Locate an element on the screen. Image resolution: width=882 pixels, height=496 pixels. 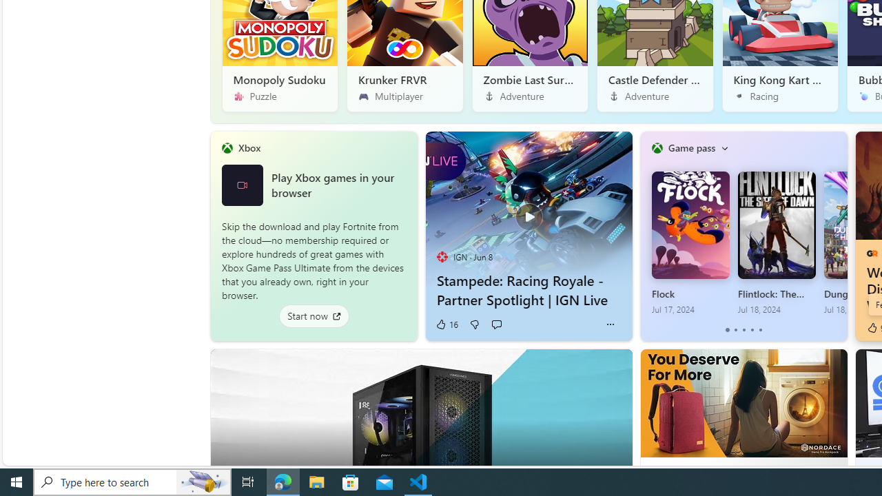
Xbox is located at coordinates (249, 147).